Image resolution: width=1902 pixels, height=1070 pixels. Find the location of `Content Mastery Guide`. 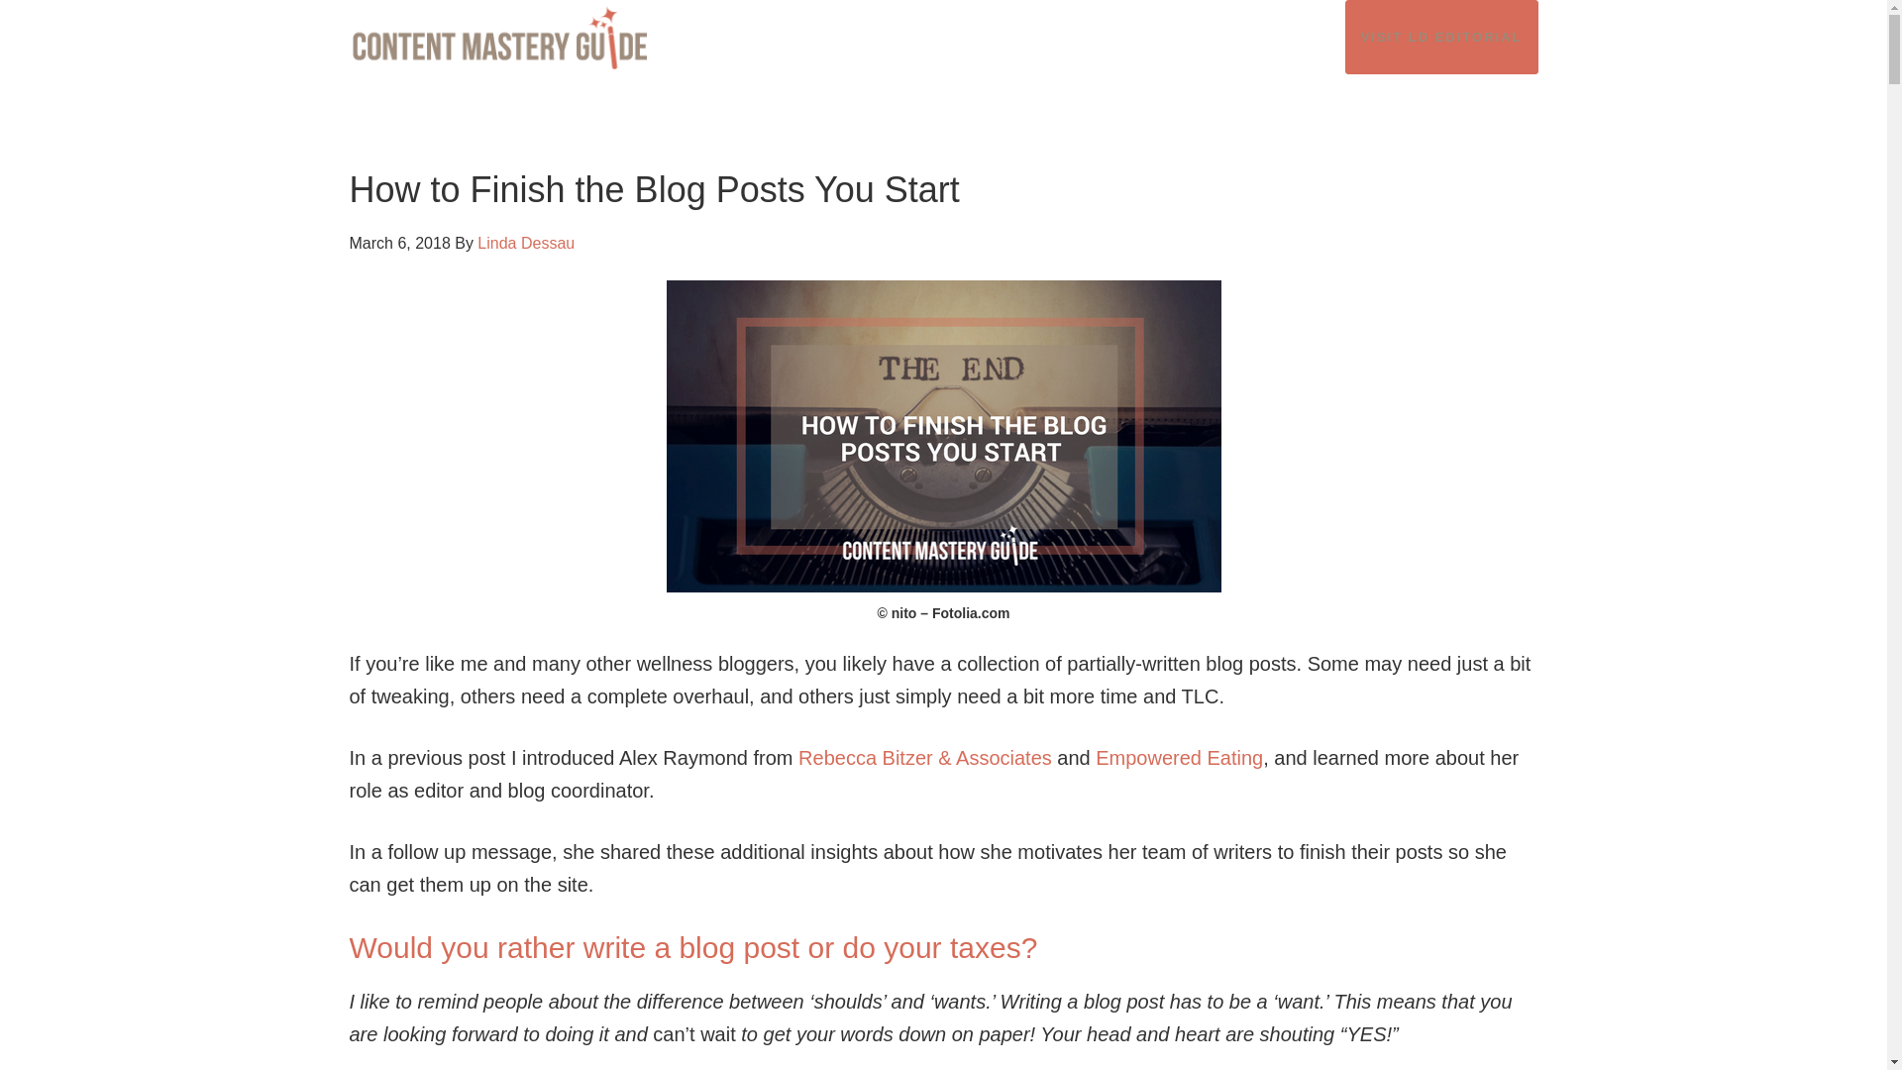

Content Mastery Guide is located at coordinates (527, 38).